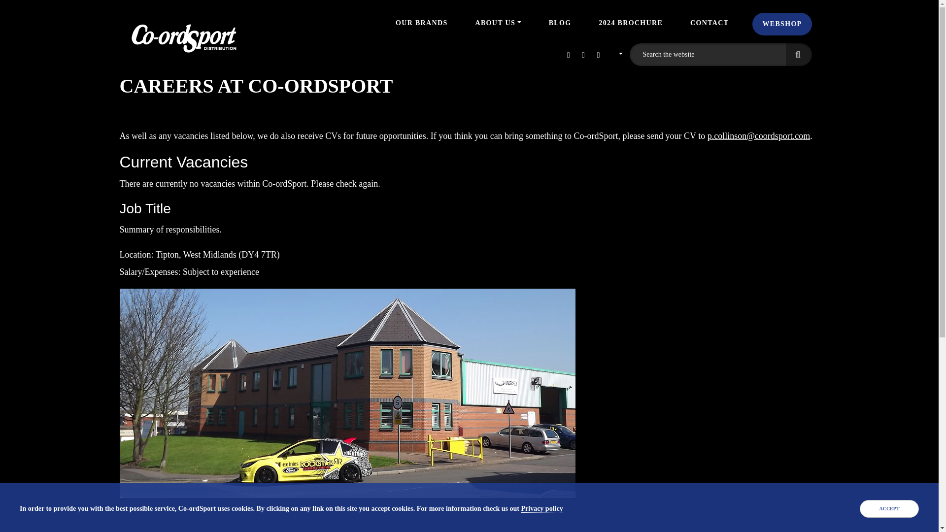 The height and width of the screenshot is (532, 946). What do you see at coordinates (709, 23) in the screenshot?
I see `Contact` at bounding box center [709, 23].